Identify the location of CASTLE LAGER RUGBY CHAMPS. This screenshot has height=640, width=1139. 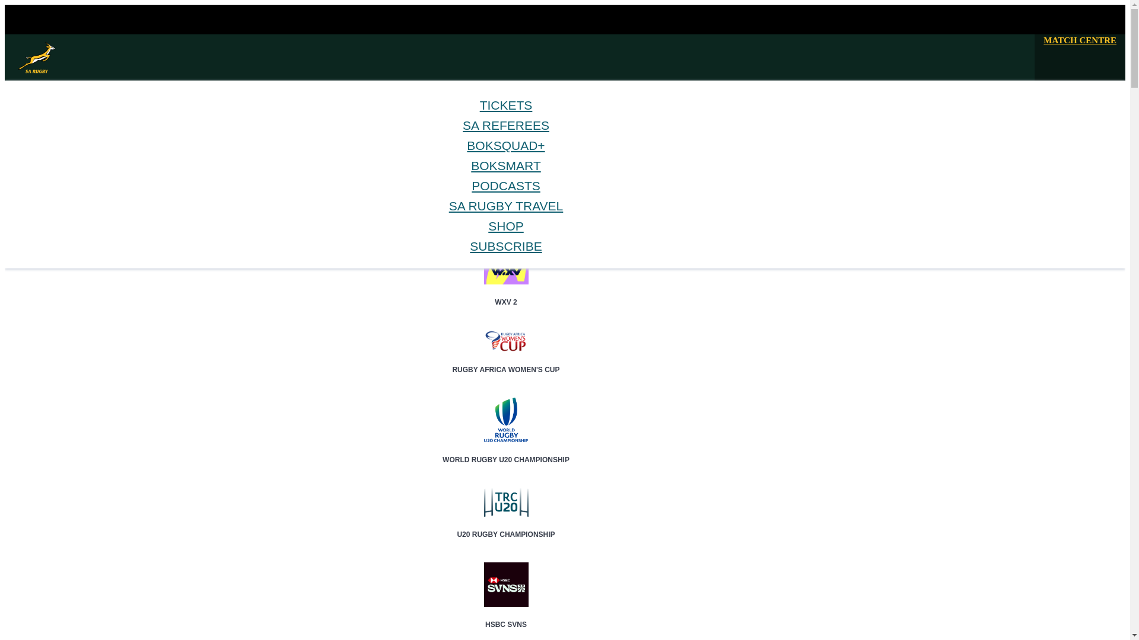
(506, 222).